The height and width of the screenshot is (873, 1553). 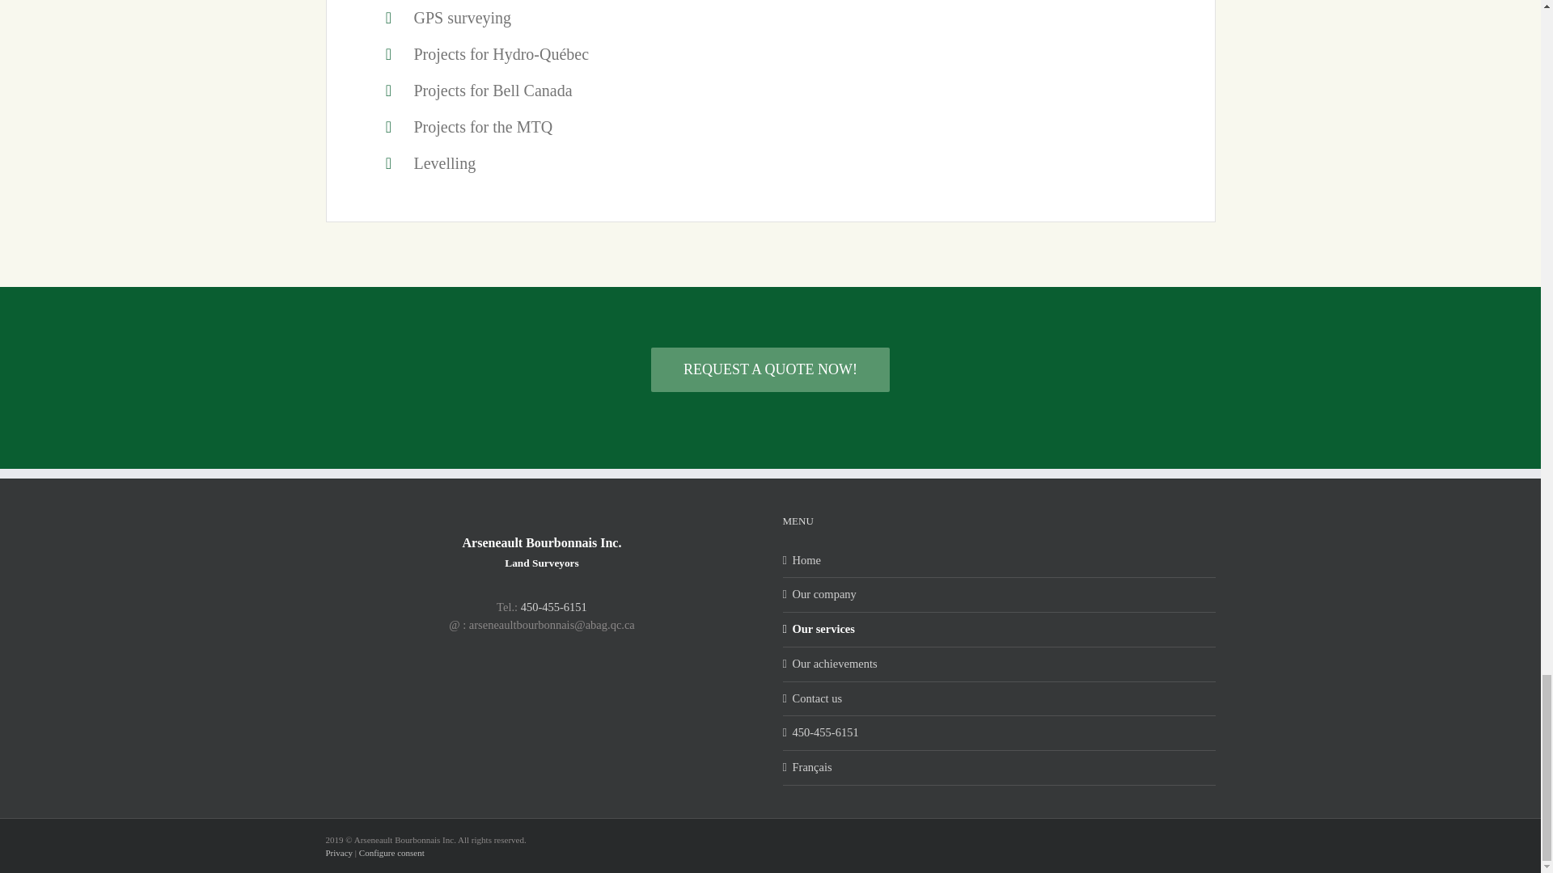 I want to click on Our company, so click(x=1000, y=595).